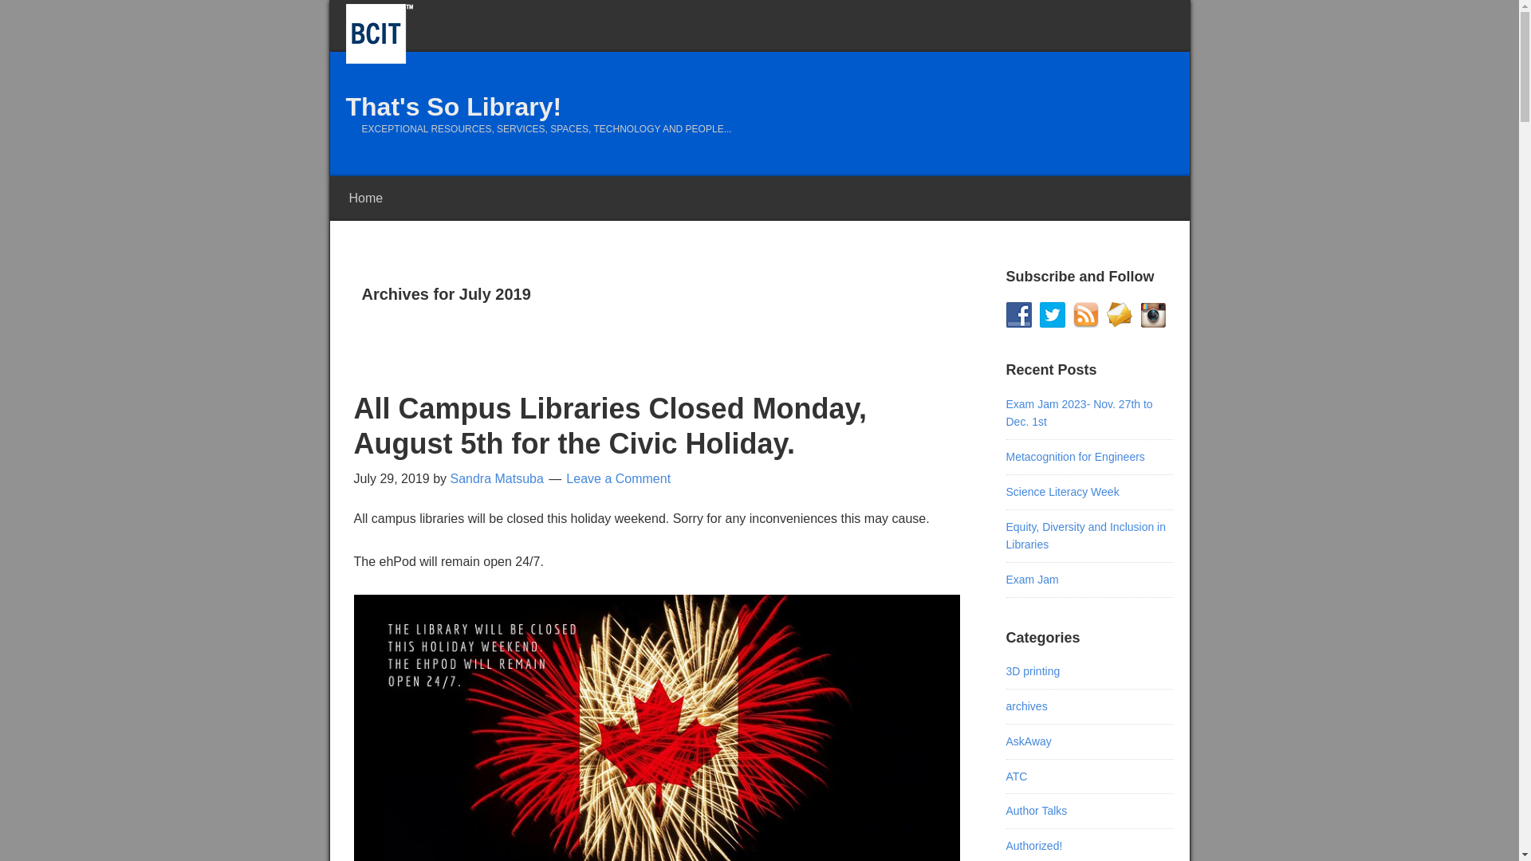 The image size is (1531, 861). Describe the element at coordinates (1086, 315) in the screenshot. I see `Follow Us on RSS` at that location.